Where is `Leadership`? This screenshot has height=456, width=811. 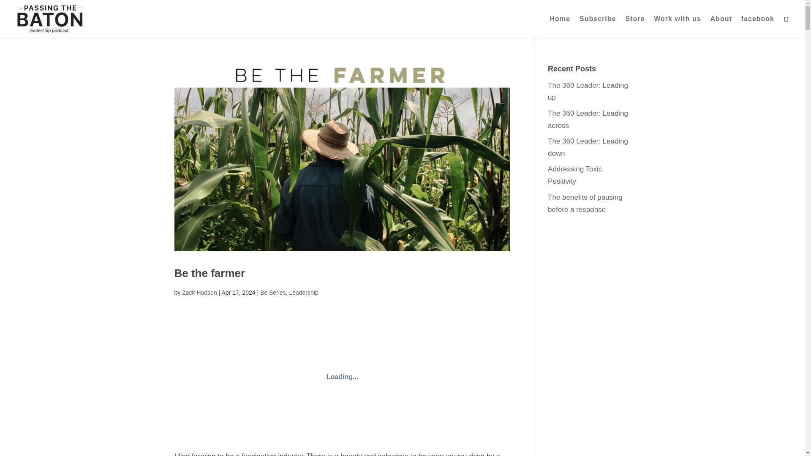
Leadership is located at coordinates (303, 292).